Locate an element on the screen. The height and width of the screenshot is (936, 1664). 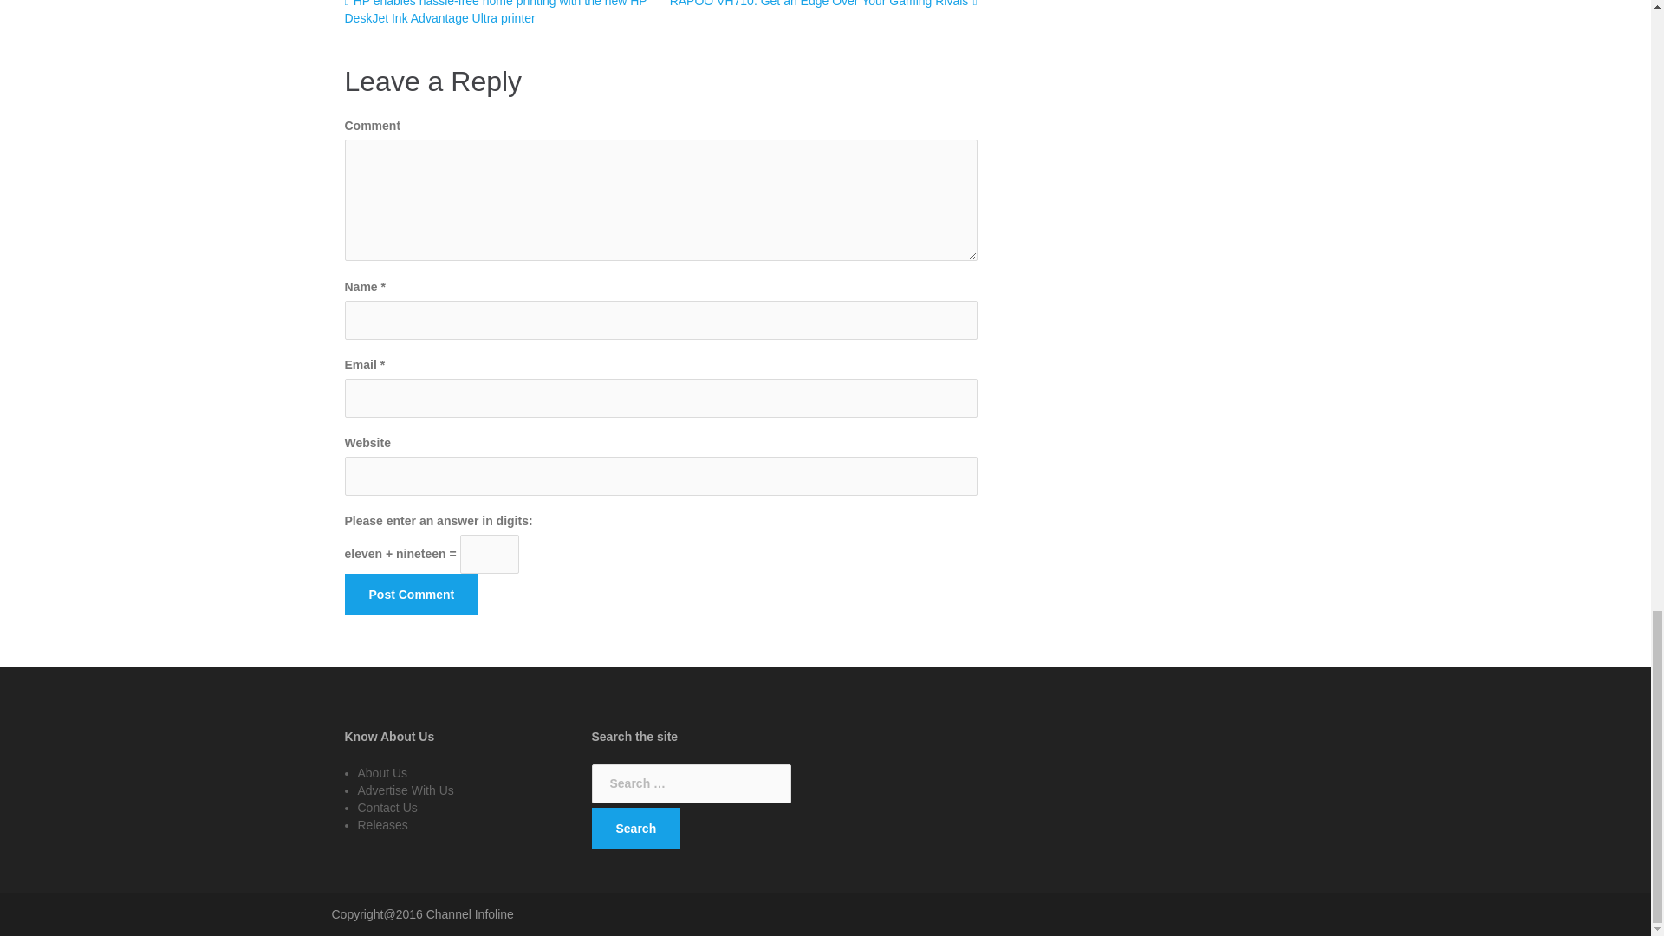
Post Comment is located at coordinates (411, 595).